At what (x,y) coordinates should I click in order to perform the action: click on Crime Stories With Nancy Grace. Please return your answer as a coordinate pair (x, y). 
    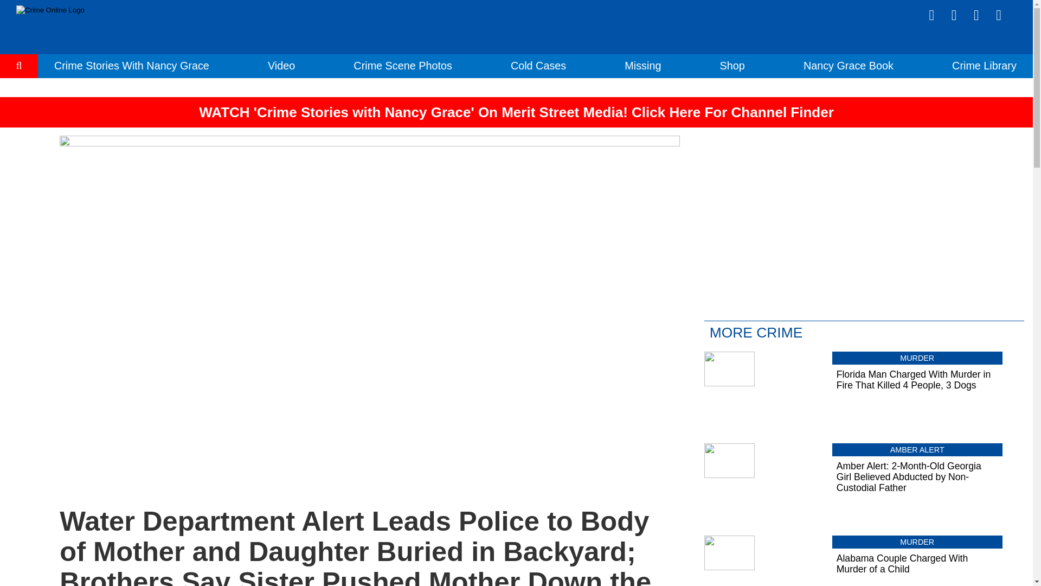
    Looking at the image, I should click on (131, 65).